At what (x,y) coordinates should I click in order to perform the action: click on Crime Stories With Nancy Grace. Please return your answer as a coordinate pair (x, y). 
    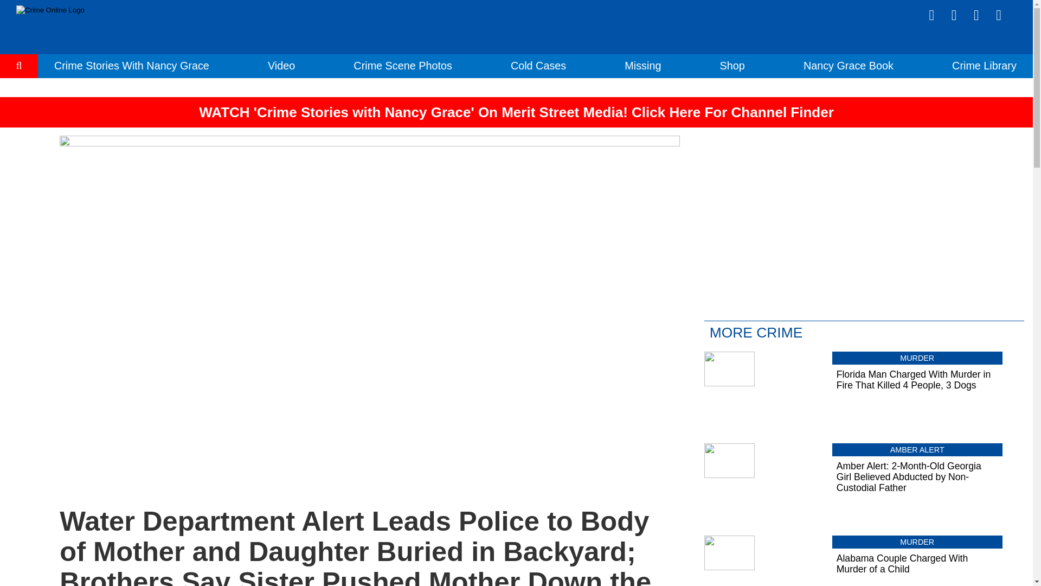
    Looking at the image, I should click on (131, 65).